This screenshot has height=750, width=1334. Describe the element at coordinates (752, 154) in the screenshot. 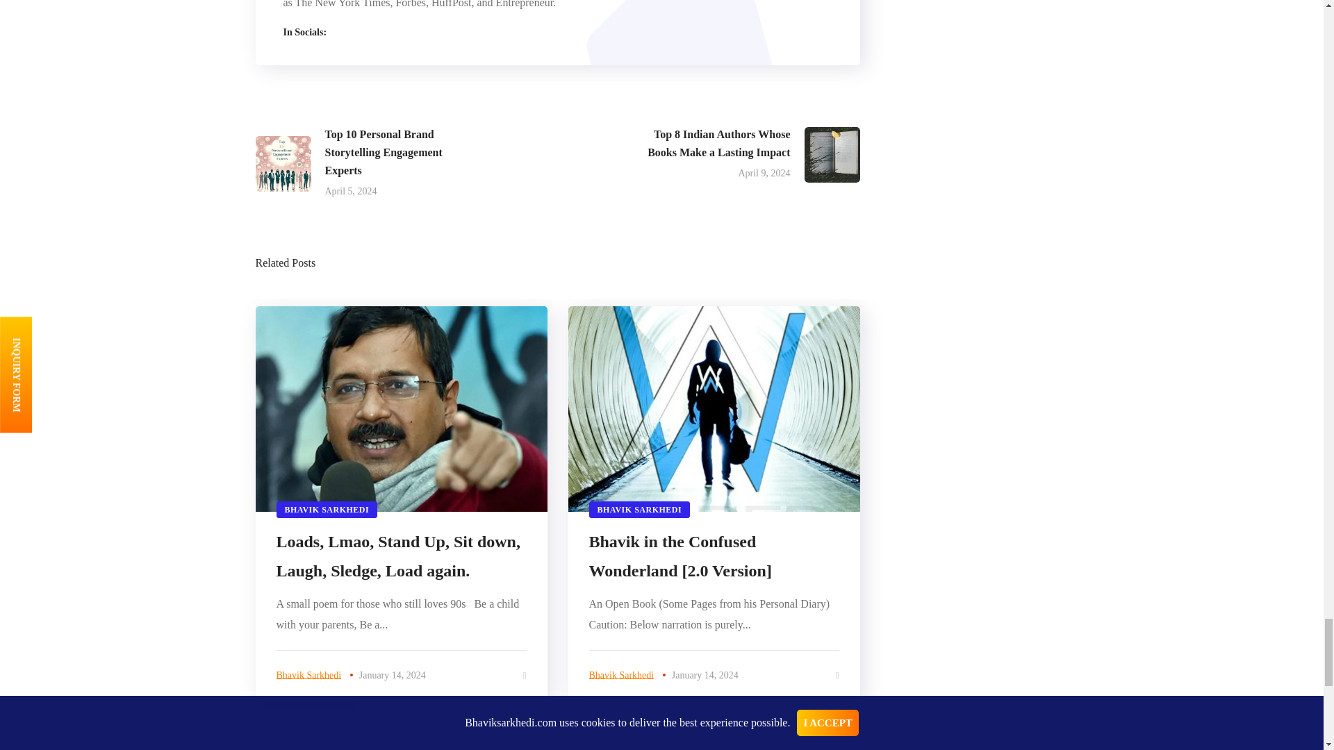

I see `Top 8 Indian Authors Whose Books Make a Lasting Impact` at that location.